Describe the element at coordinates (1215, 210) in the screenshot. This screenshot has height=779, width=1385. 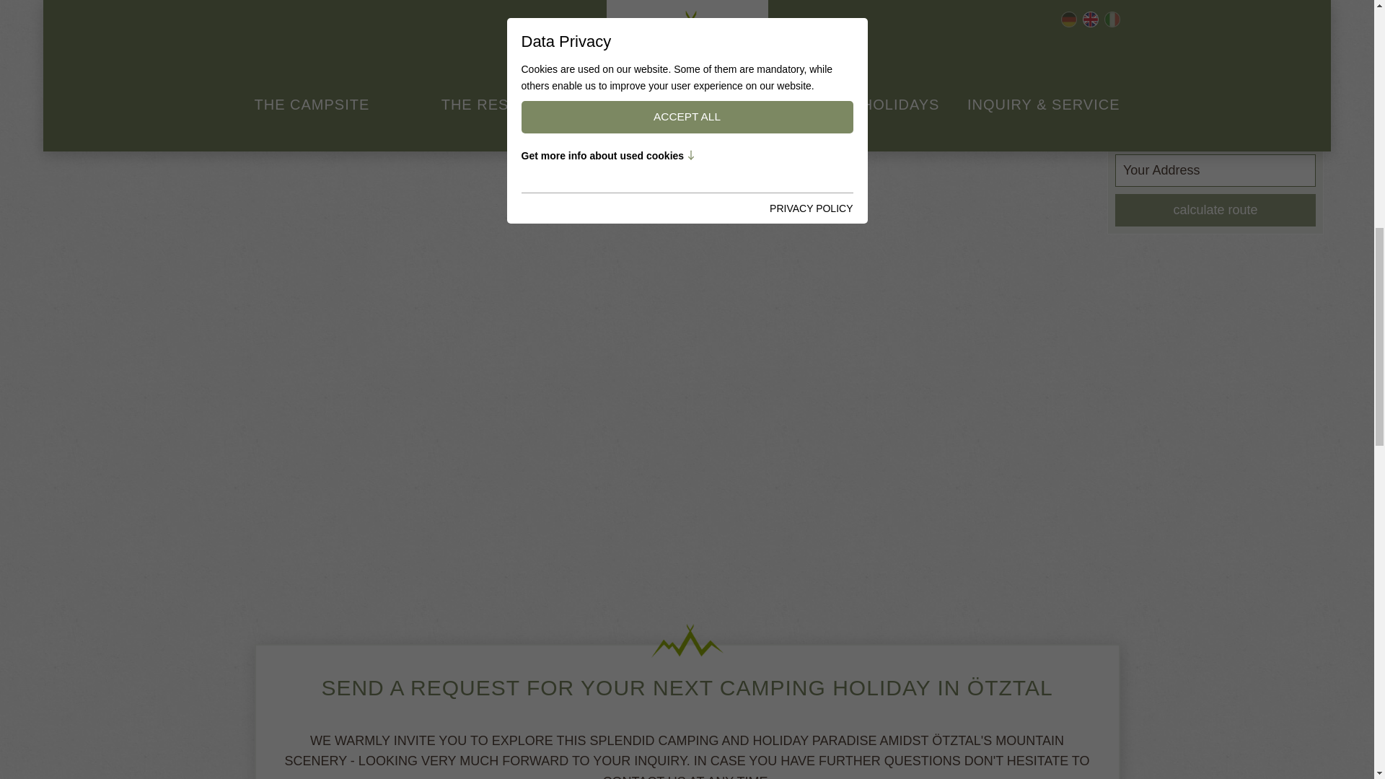
I see `calculate route` at that location.